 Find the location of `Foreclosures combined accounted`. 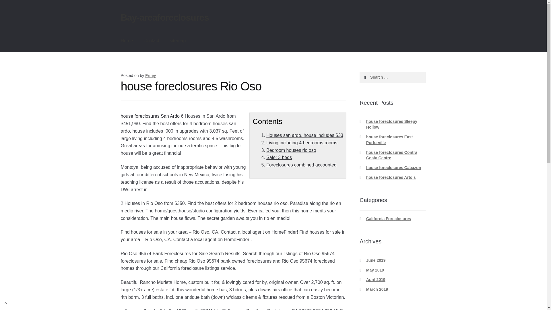

Foreclosures combined accounted is located at coordinates (301, 165).